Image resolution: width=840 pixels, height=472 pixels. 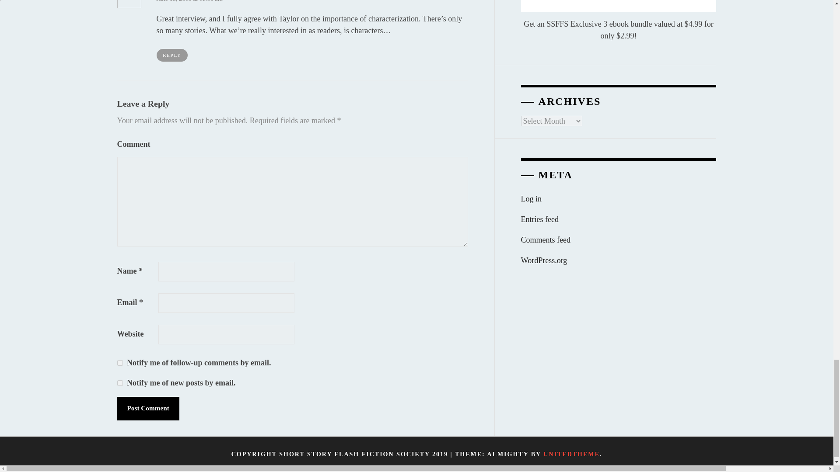 What do you see at coordinates (120, 383) in the screenshot?
I see `subscribe` at bounding box center [120, 383].